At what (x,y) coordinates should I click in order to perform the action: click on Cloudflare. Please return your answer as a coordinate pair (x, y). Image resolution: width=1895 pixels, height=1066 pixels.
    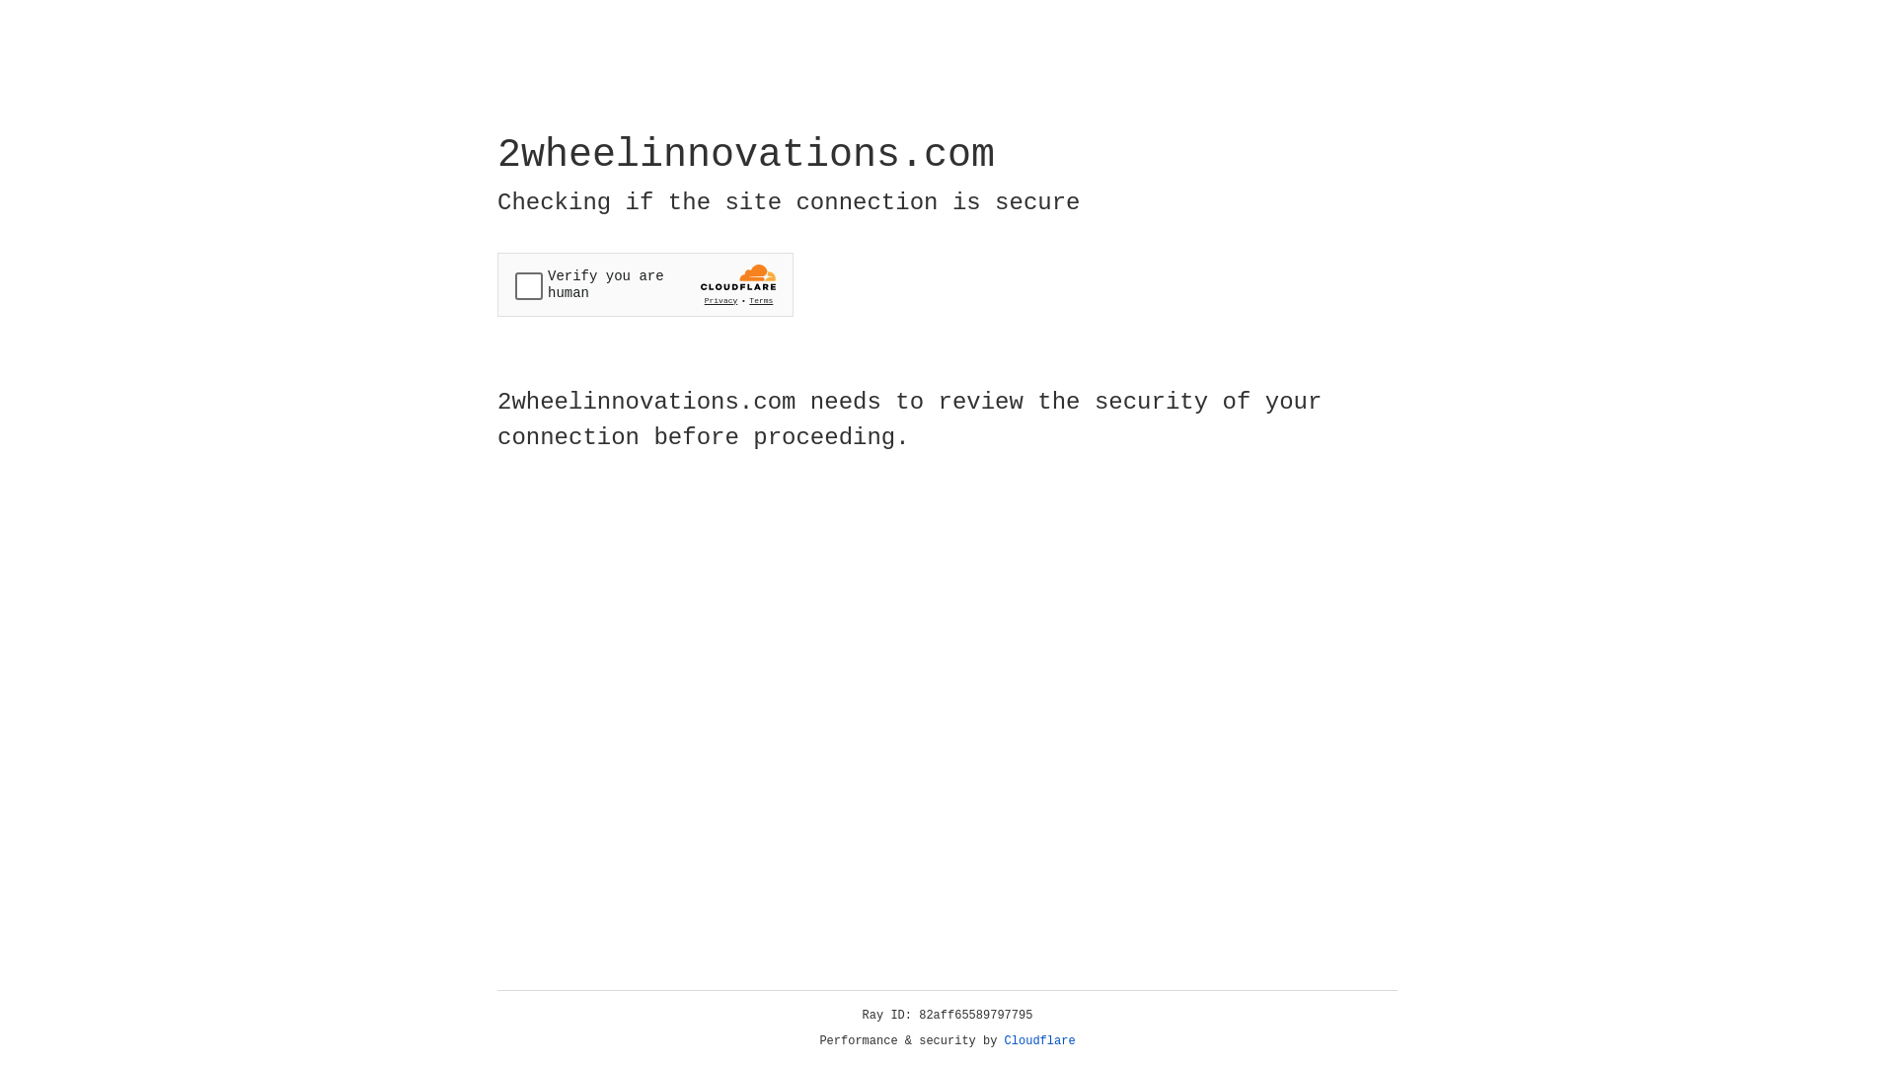
    Looking at the image, I should click on (1040, 1041).